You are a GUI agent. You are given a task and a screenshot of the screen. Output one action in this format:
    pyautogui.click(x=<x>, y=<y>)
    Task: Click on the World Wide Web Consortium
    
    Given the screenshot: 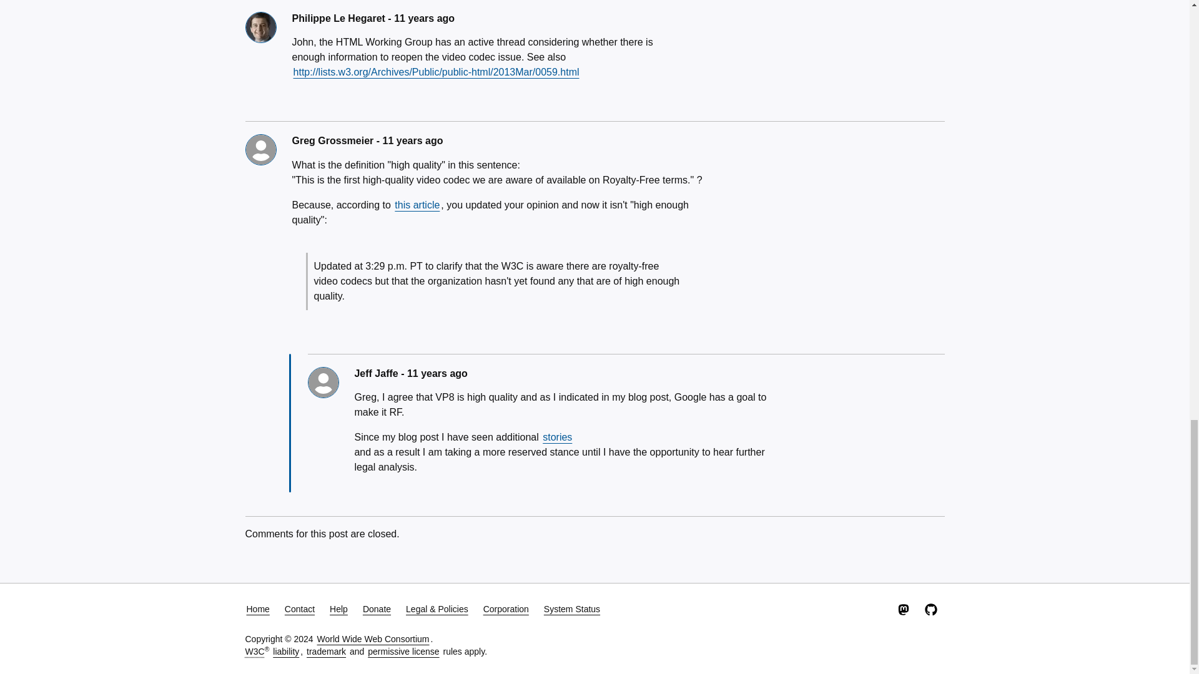 What is the action you would take?
    pyautogui.click(x=254, y=651)
    